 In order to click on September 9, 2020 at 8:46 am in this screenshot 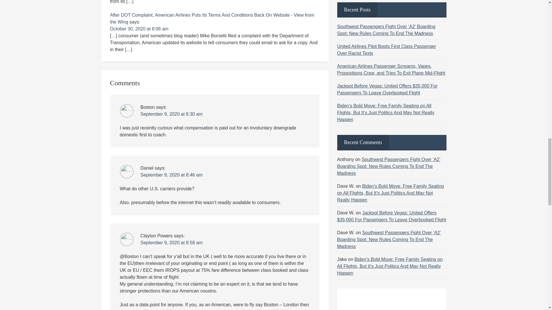, I will do `click(171, 175)`.